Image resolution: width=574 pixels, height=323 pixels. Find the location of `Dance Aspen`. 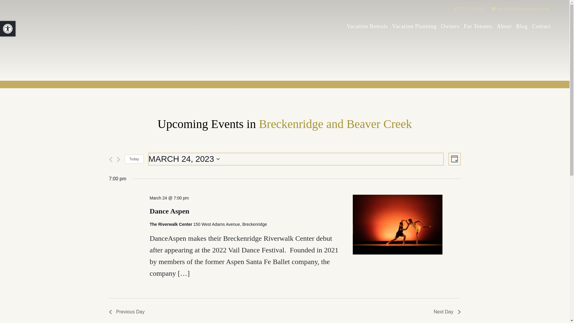

Dance Aspen is located at coordinates (407, 226).